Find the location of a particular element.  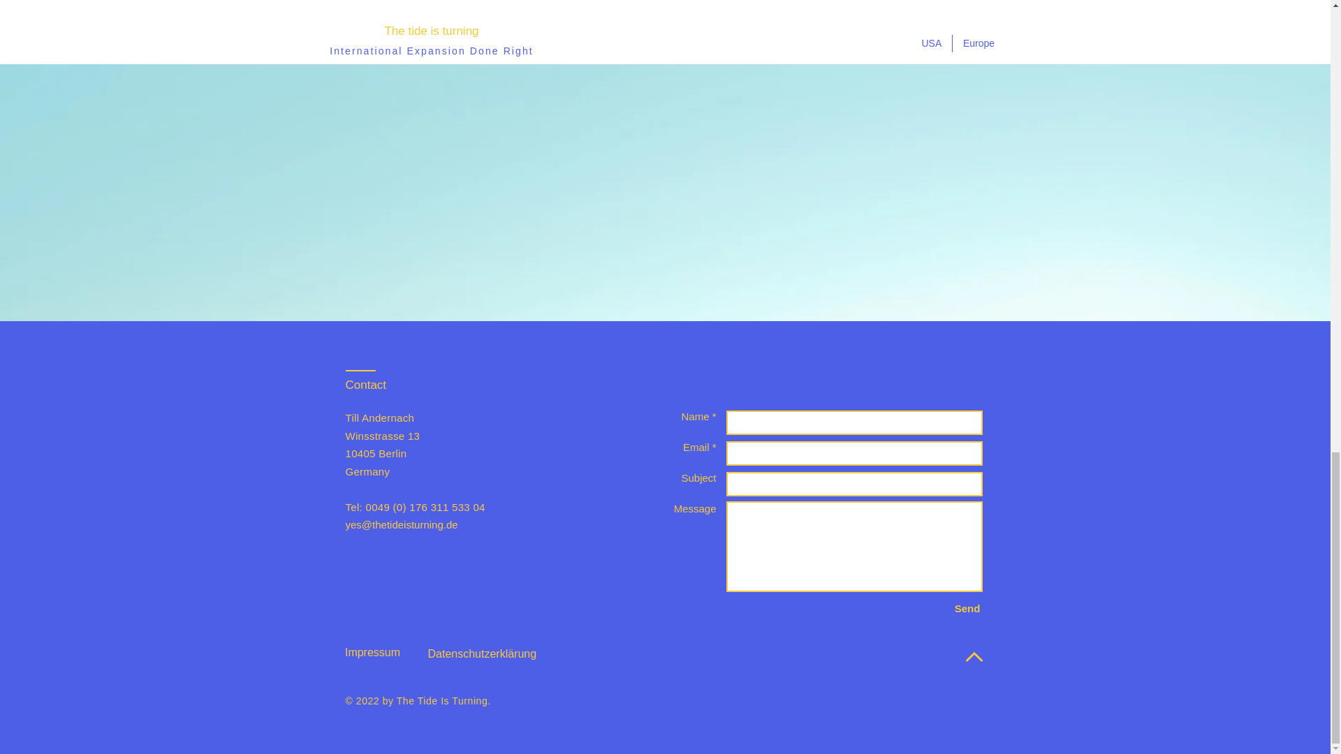

Impressum is located at coordinates (372, 652).